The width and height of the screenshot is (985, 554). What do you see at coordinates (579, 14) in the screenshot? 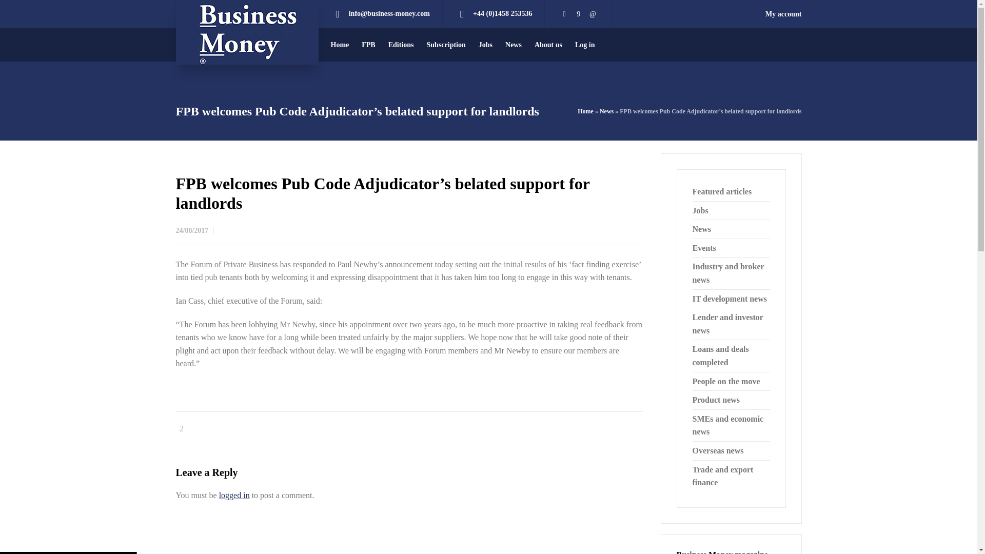
I see `Facebook` at bounding box center [579, 14].